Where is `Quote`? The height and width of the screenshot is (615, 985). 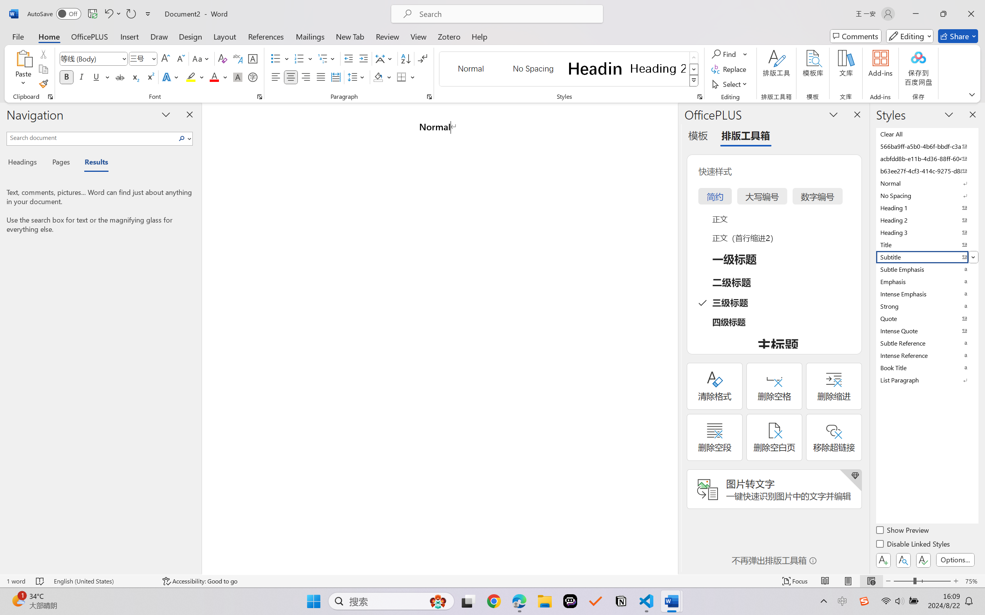 Quote is located at coordinates (927, 318).